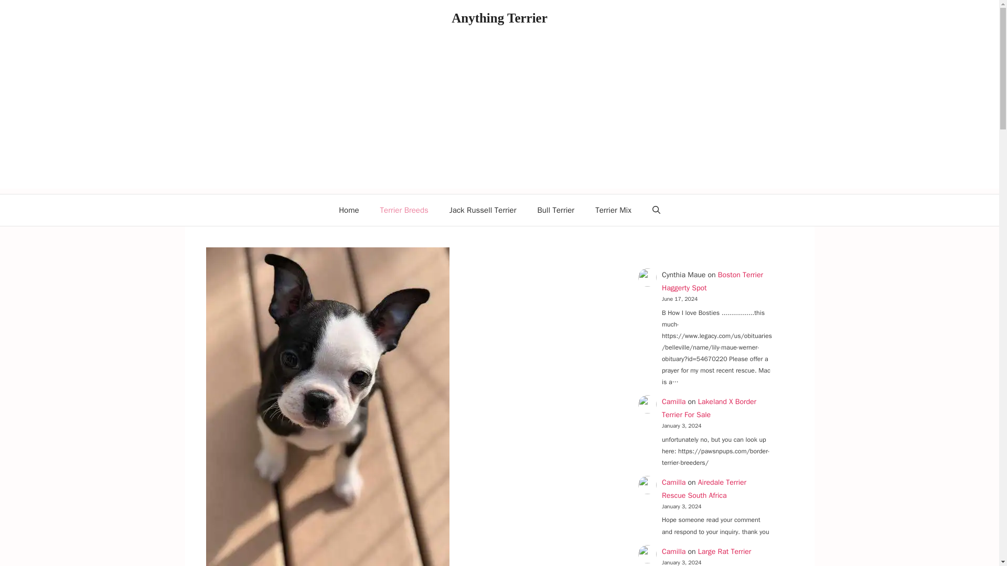 Image resolution: width=1007 pixels, height=566 pixels. Describe the element at coordinates (724, 551) in the screenshot. I see `Large Rat Terrier` at that location.